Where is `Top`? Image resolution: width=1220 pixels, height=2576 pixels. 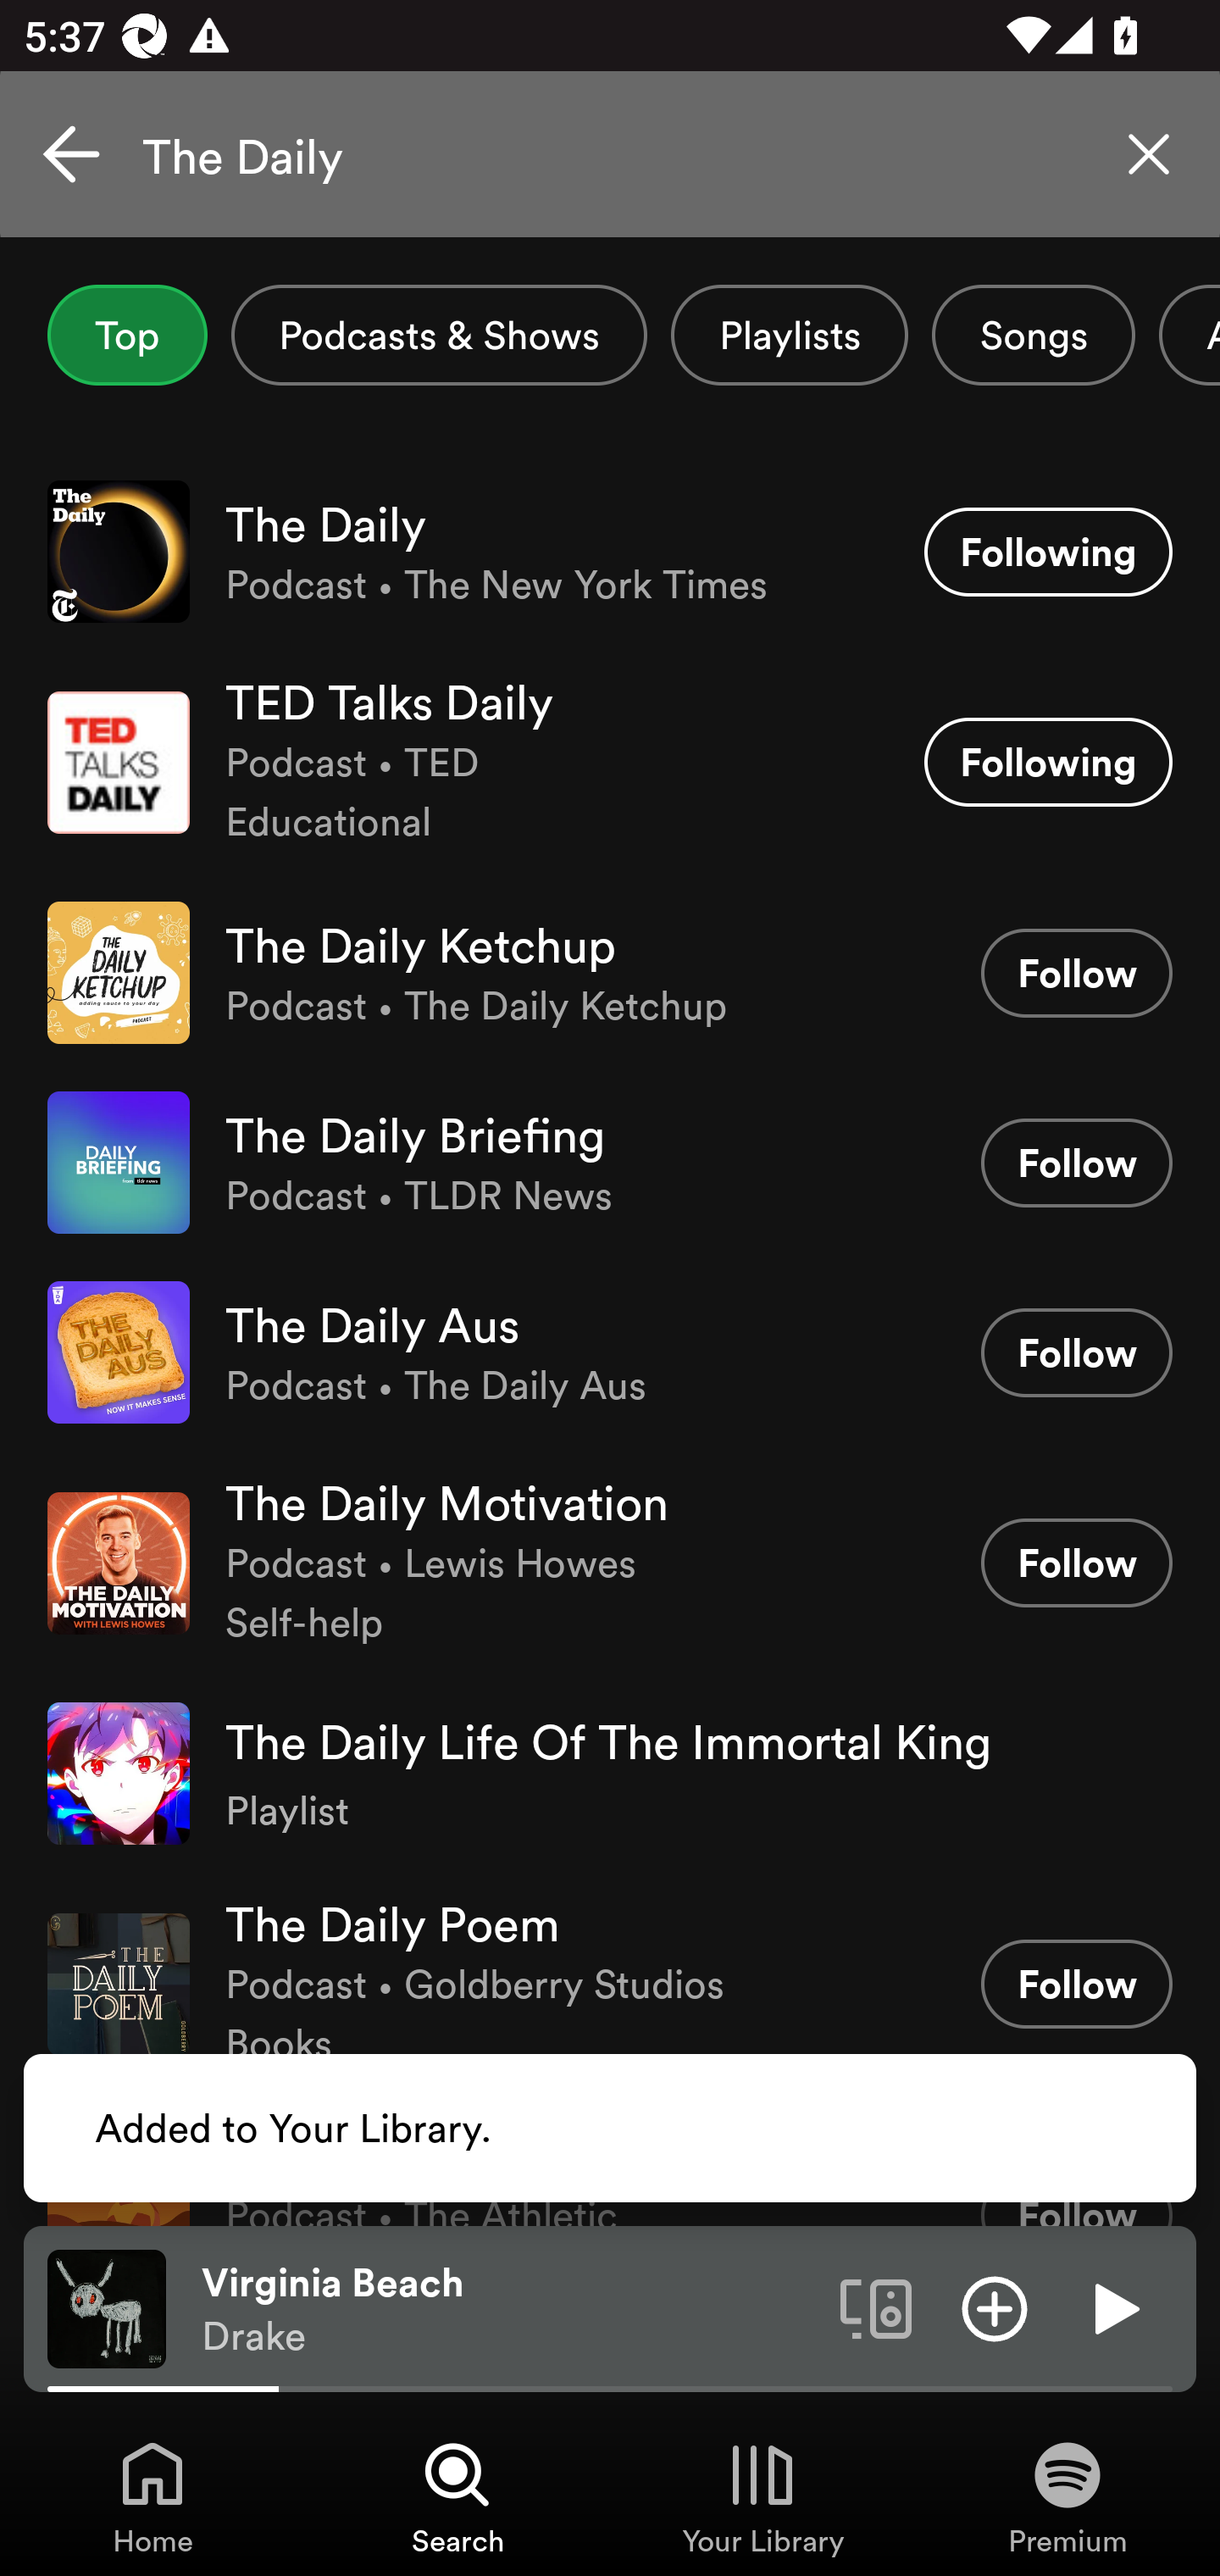
Top is located at coordinates (127, 335).